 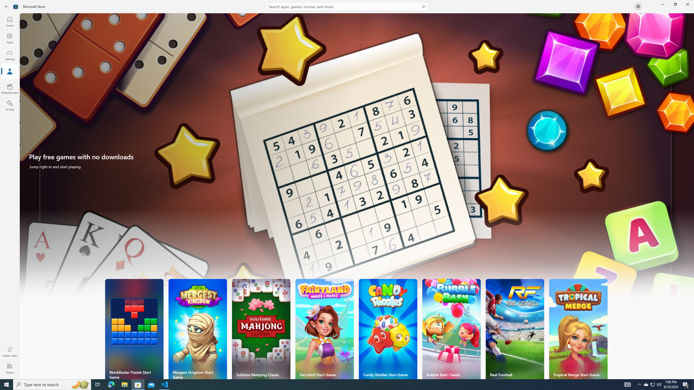 What do you see at coordinates (10, 72) in the screenshot?
I see `Arcade` at bounding box center [10, 72].